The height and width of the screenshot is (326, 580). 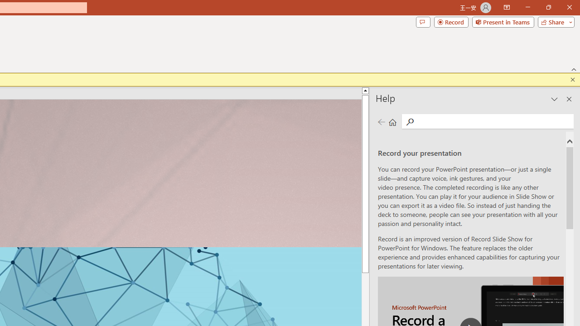 What do you see at coordinates (573, 80) in the screenshot?
I see `Close this message` at bounding box center [573, 80].